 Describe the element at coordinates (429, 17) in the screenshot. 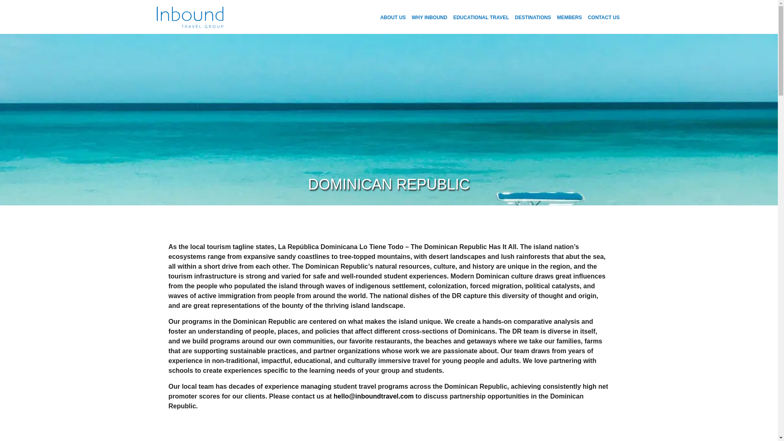

I see `WHY INBOUND` at that location.